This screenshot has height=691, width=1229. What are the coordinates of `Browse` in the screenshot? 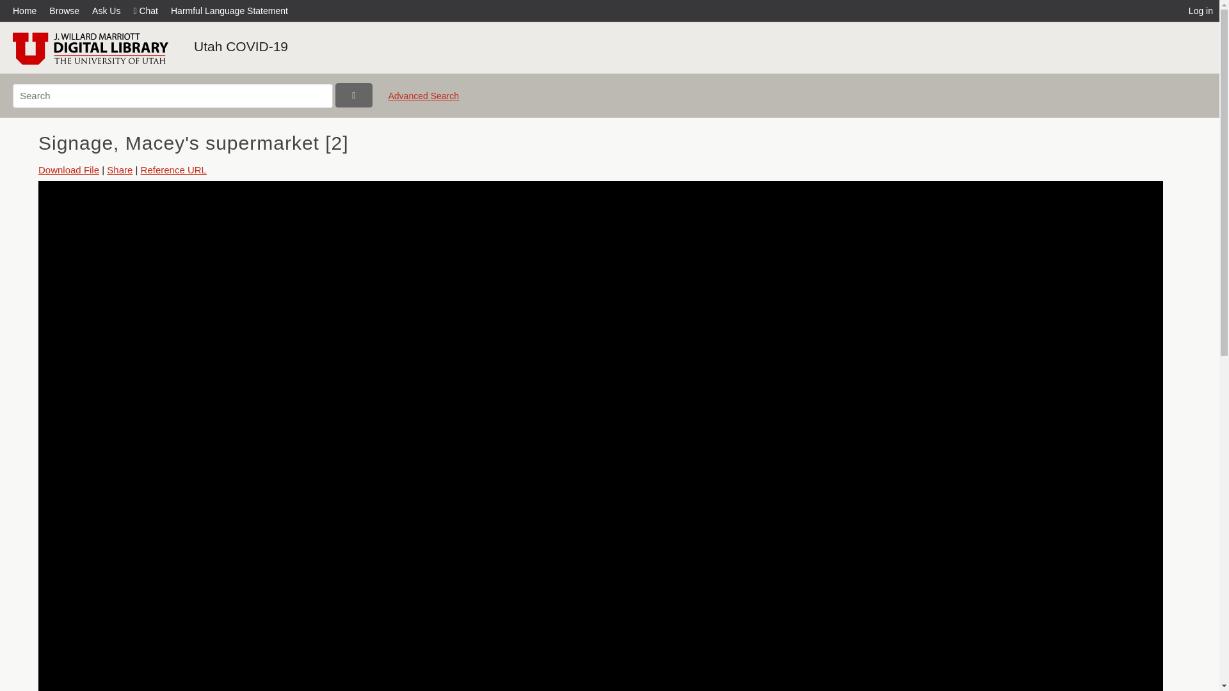 It's located at (64, 10).